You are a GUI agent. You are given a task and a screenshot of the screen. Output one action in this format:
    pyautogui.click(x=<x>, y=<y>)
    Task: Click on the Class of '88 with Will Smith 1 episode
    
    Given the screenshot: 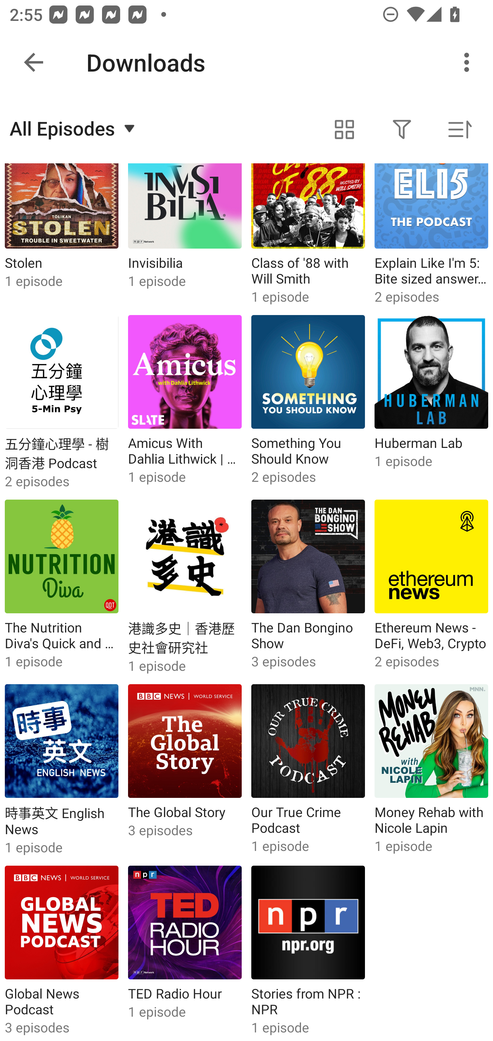 What is the action you would take?
    pyautogui.click(x=308, y=237)
    